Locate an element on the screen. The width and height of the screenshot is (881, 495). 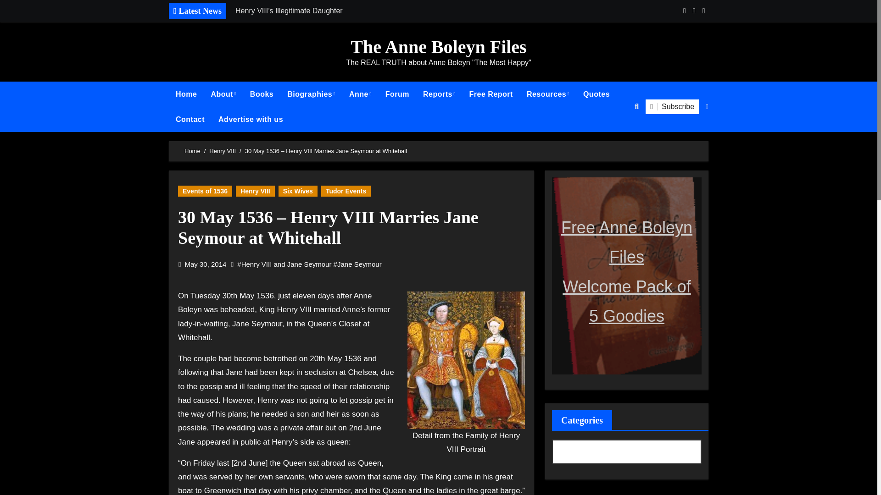
About is located at coordinates (223, 94).